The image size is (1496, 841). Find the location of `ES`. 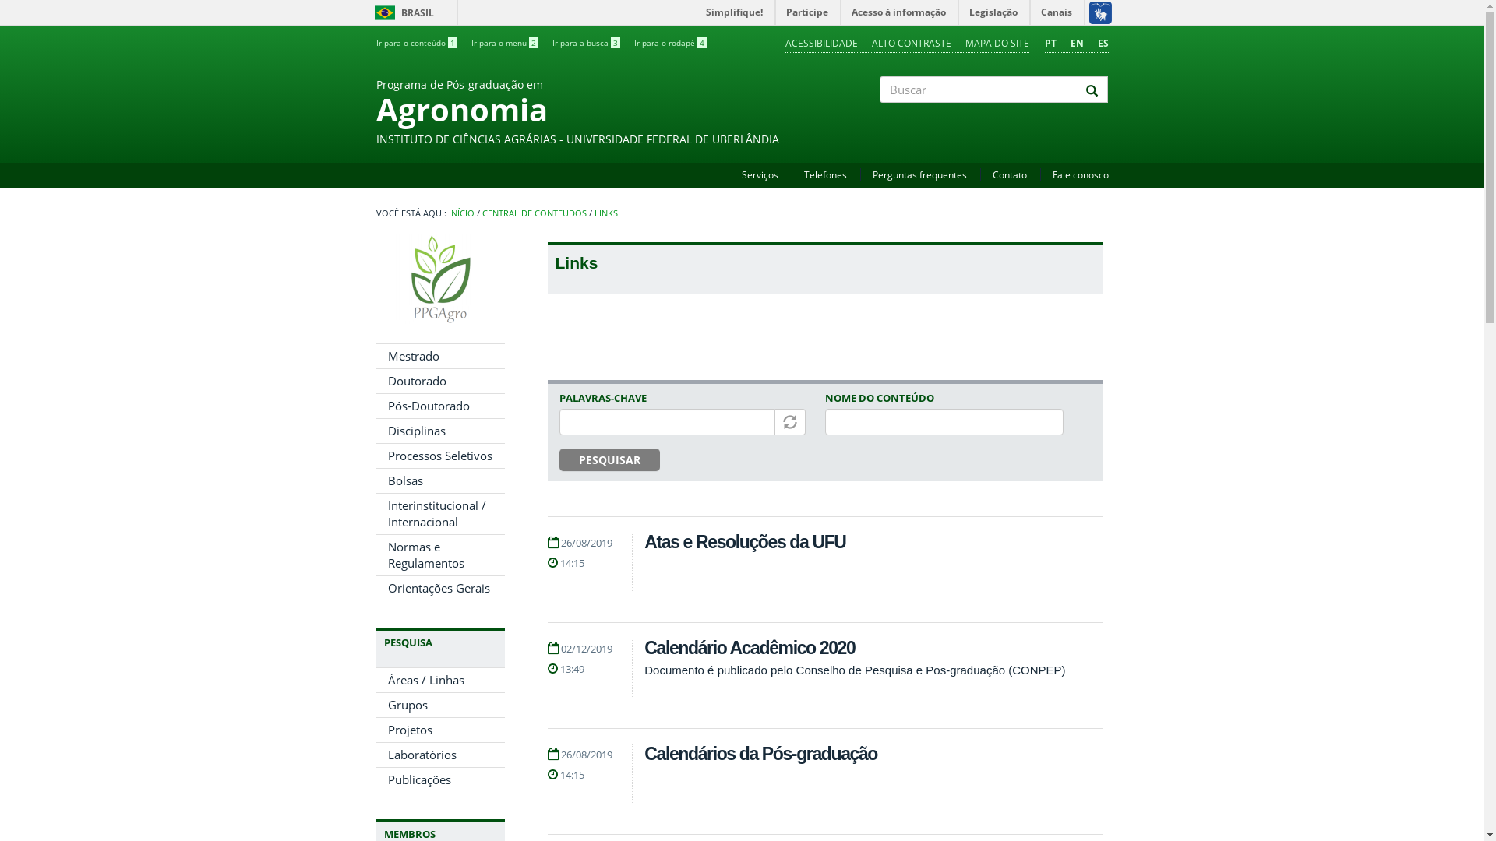

ES is located at coordinates (1103, 44).